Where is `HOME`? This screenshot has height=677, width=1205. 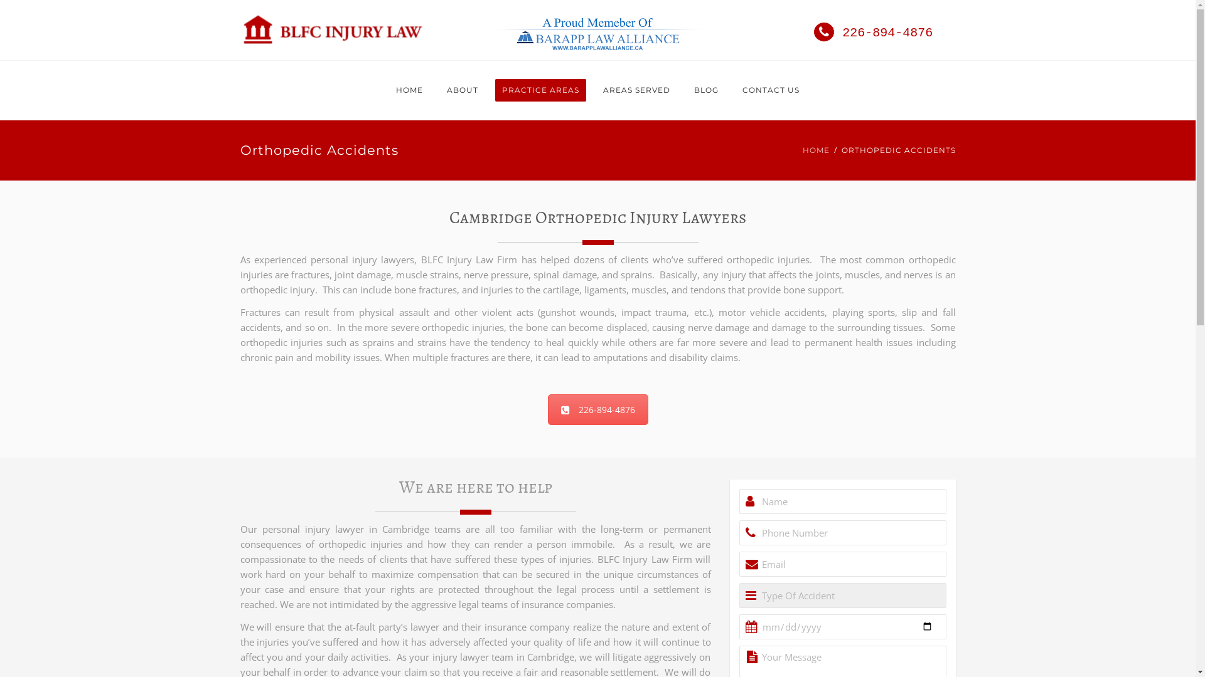 HOME is located at coordinates (409, 90).